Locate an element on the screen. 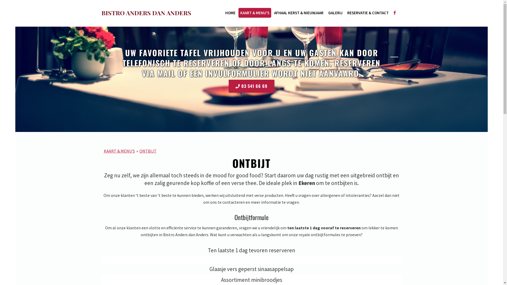  RESERVATIE & CONTACT is located at coordinates (368, 13).